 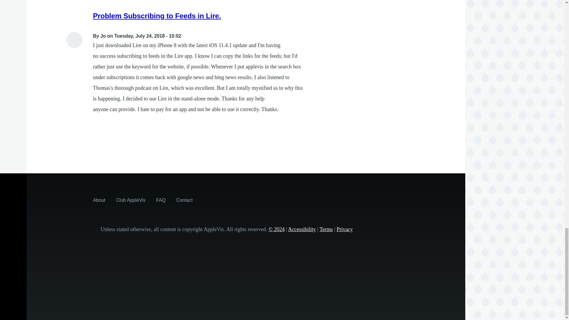 What do you see at coordinates (99, 200) in the screenshot?
I see `About` at bounding box center [99, 200].